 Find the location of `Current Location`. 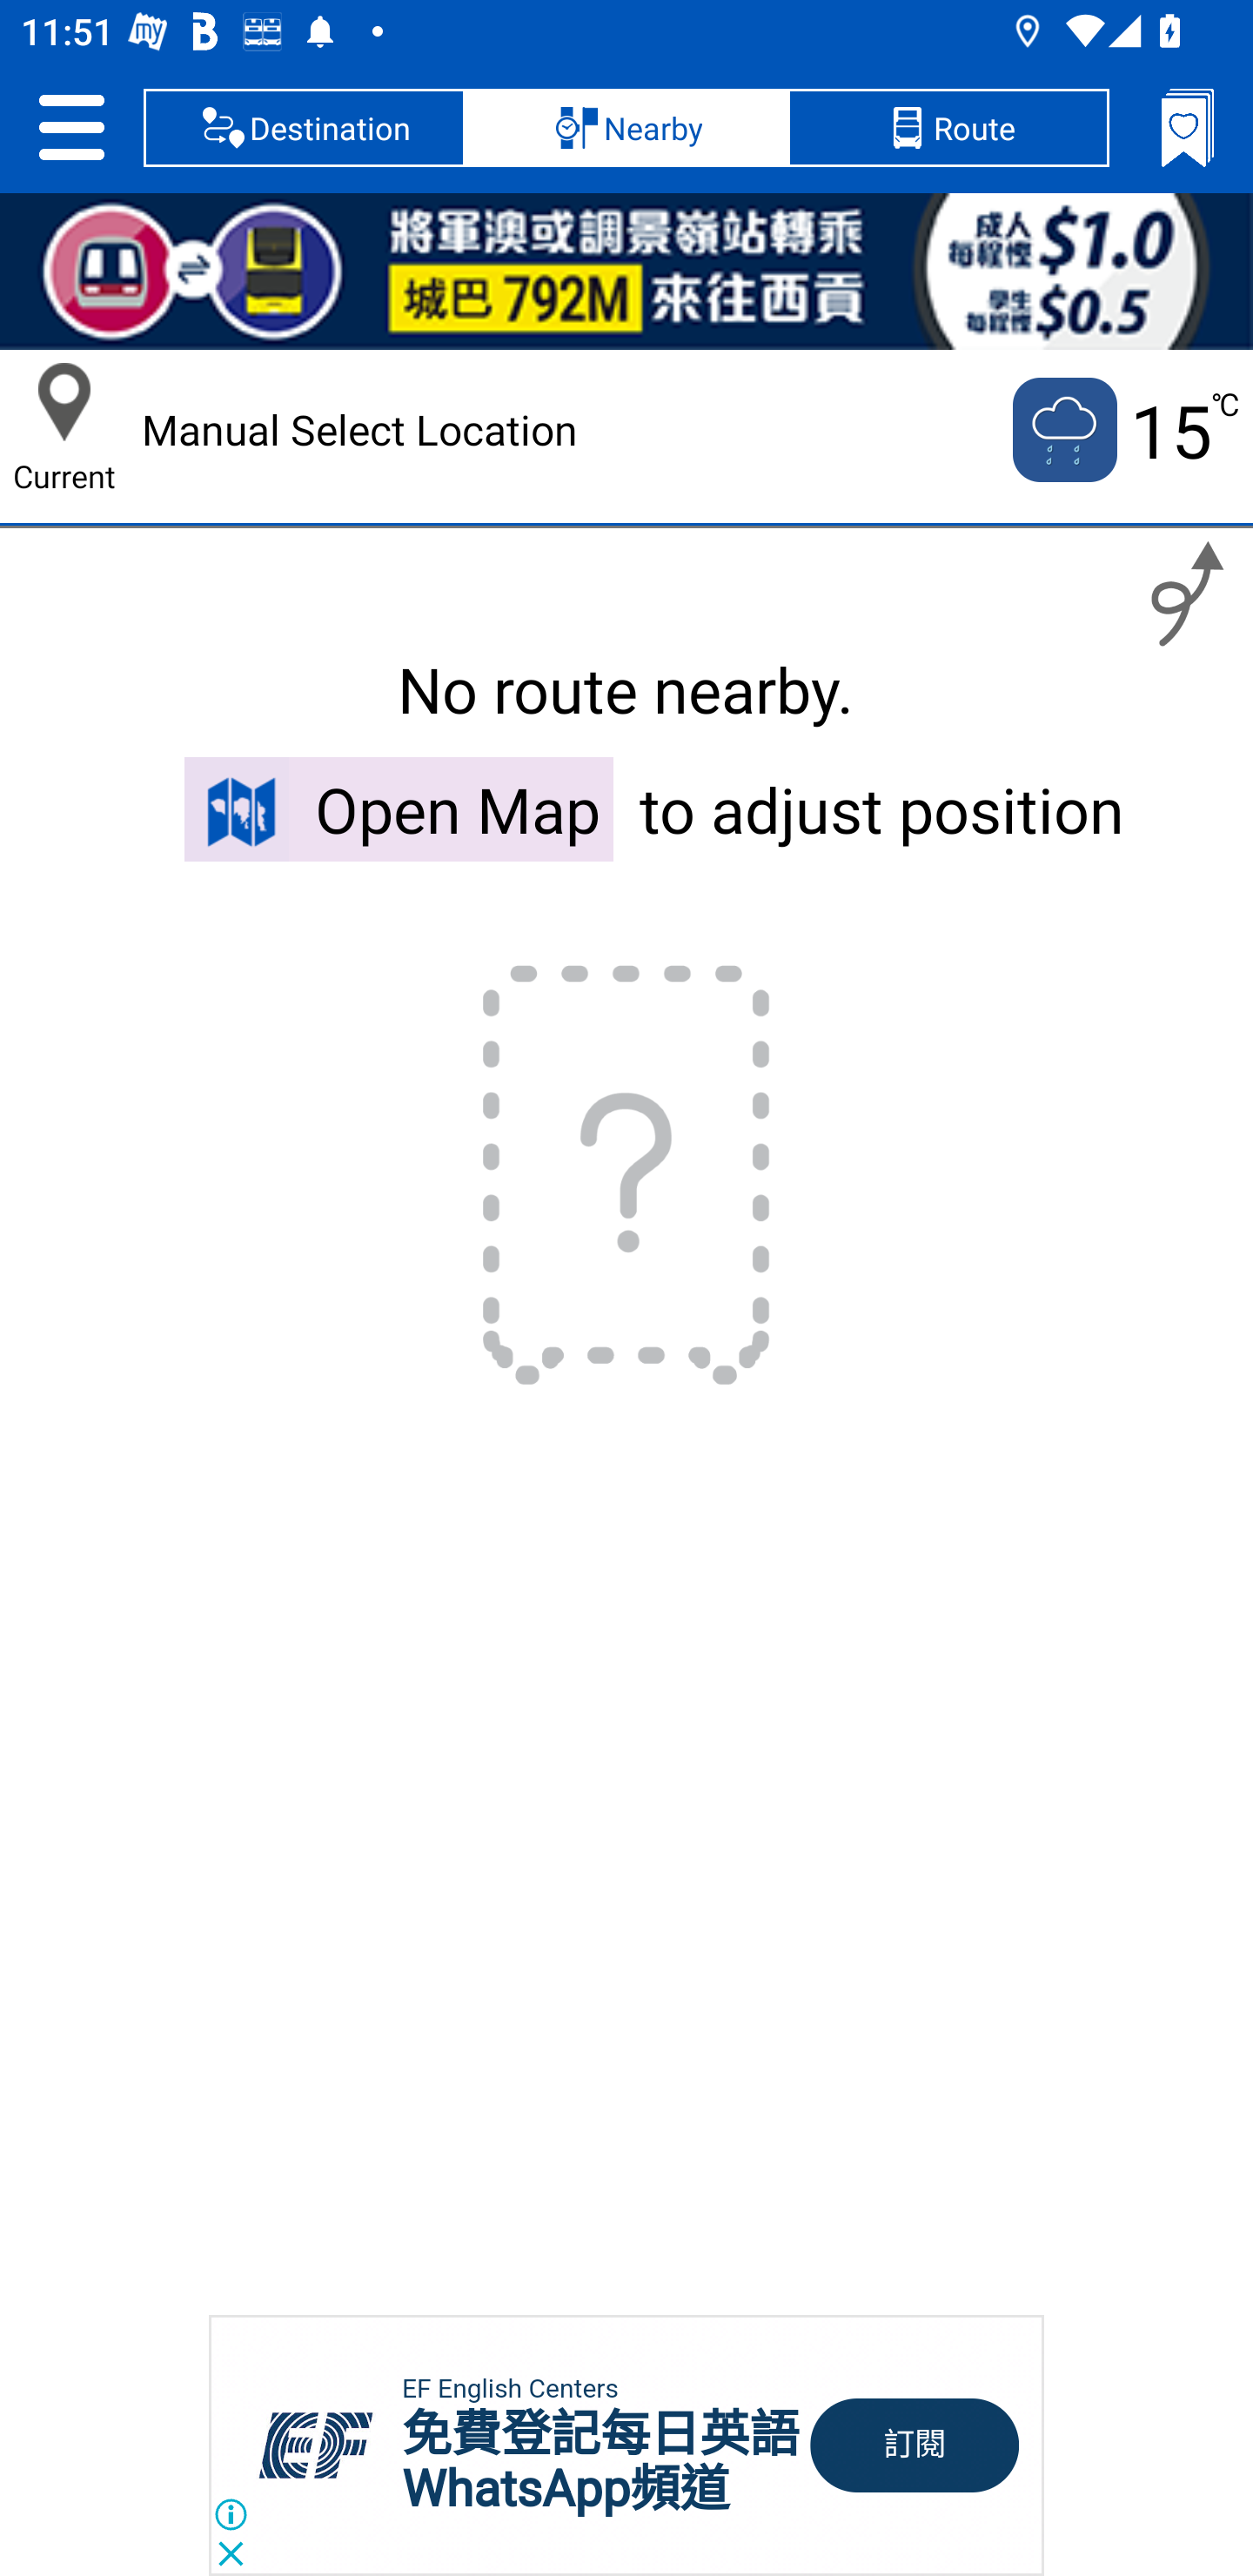

Current Location is located at coordinates (64, 402).